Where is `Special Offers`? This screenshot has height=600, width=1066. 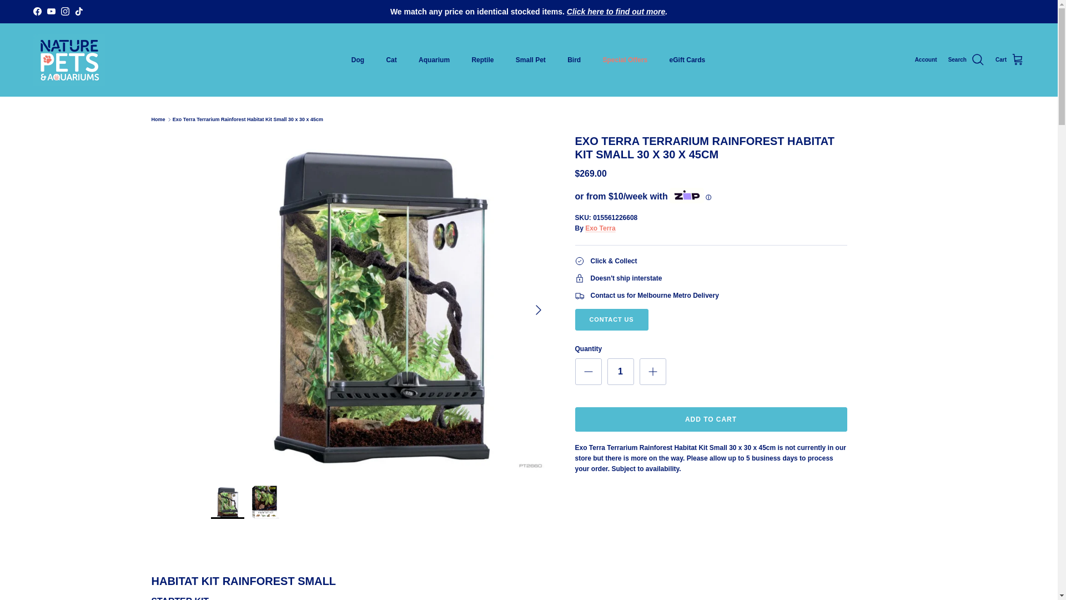 Special Offers is located at coordinates (625, 60).